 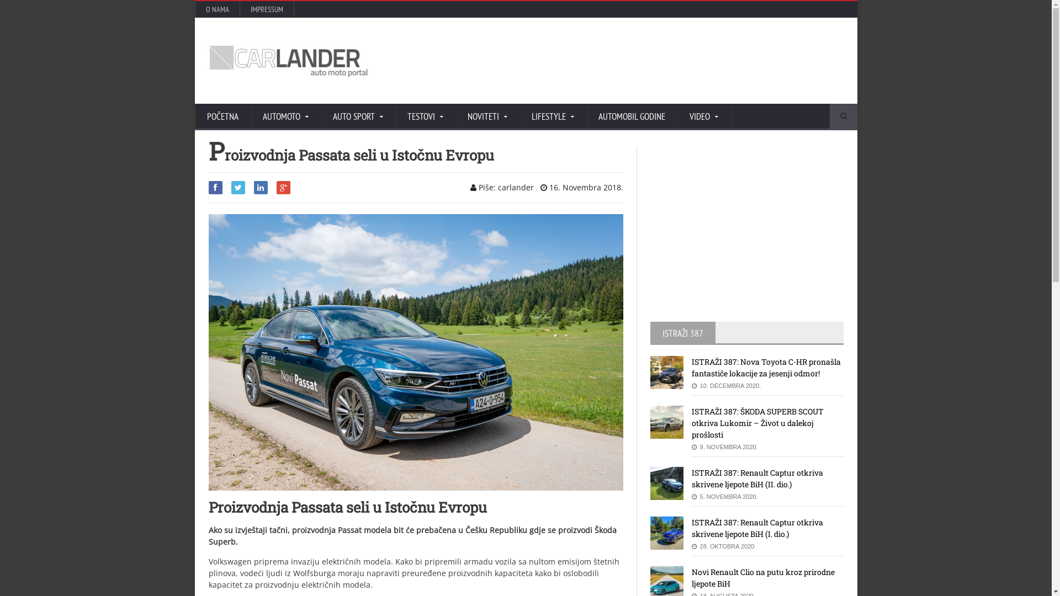 I want to click on NOVITETI, so click(x=487, y=117).